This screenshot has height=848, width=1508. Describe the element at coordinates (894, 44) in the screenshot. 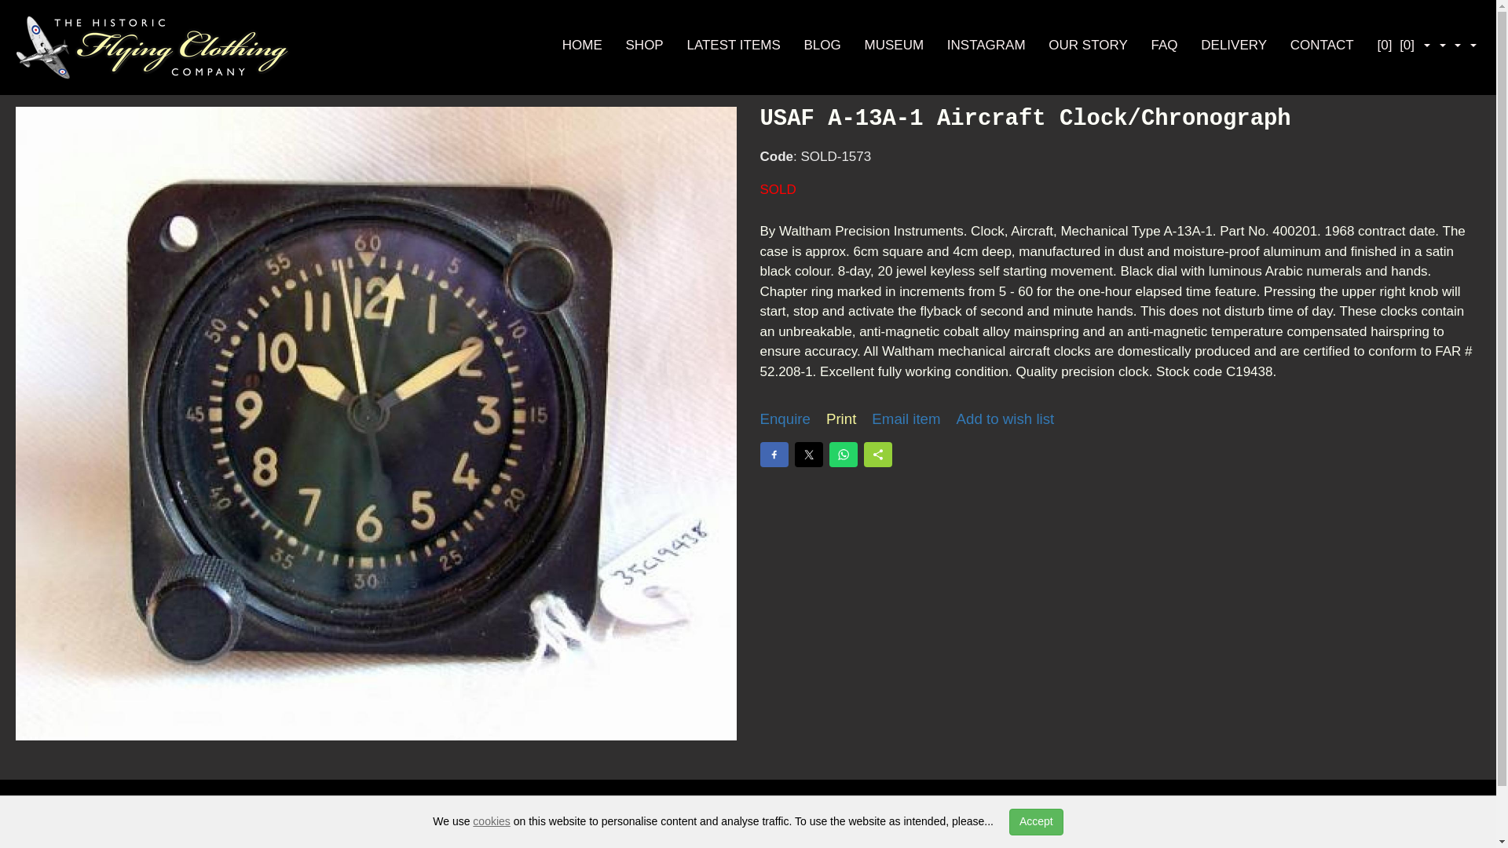

I see `MUSEUM` at that location.